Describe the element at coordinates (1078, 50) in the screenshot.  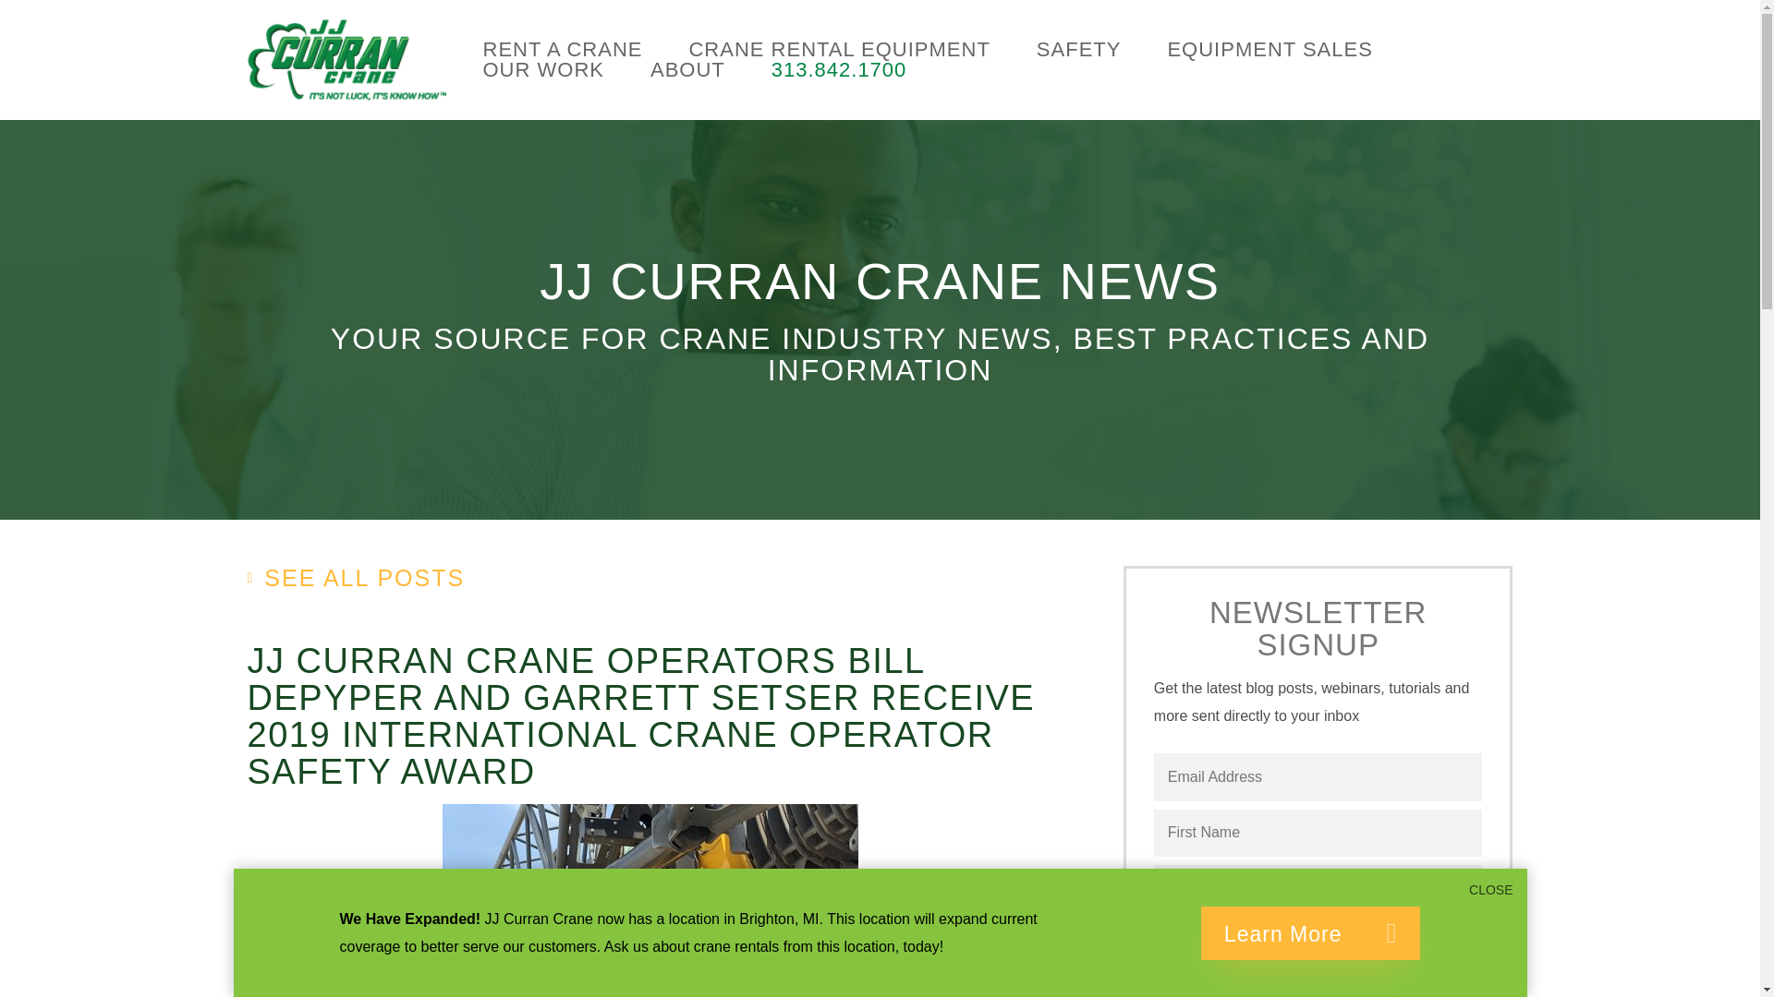
I see `SAFETY` at that location.